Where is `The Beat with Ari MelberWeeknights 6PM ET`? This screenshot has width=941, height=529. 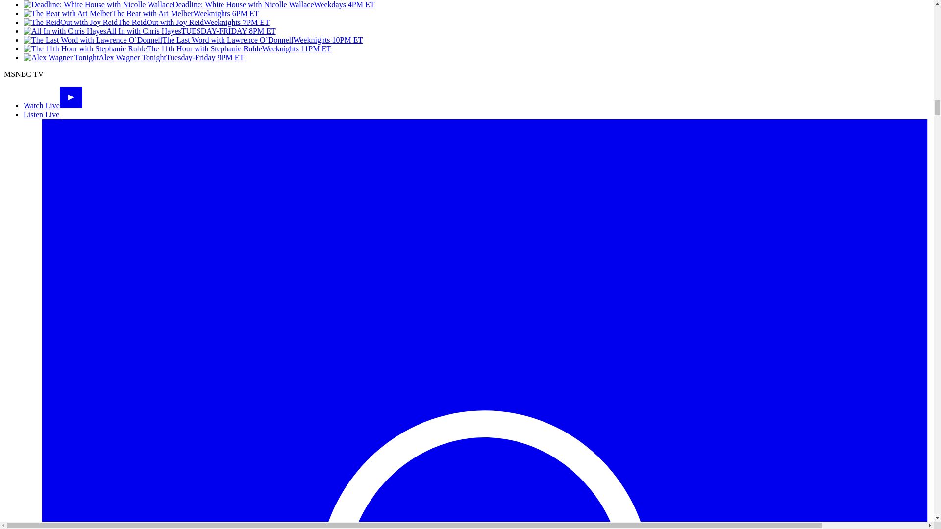
The Beat with Ari MelberWeeknights 6PM ET is located at coordinates (141, 13).